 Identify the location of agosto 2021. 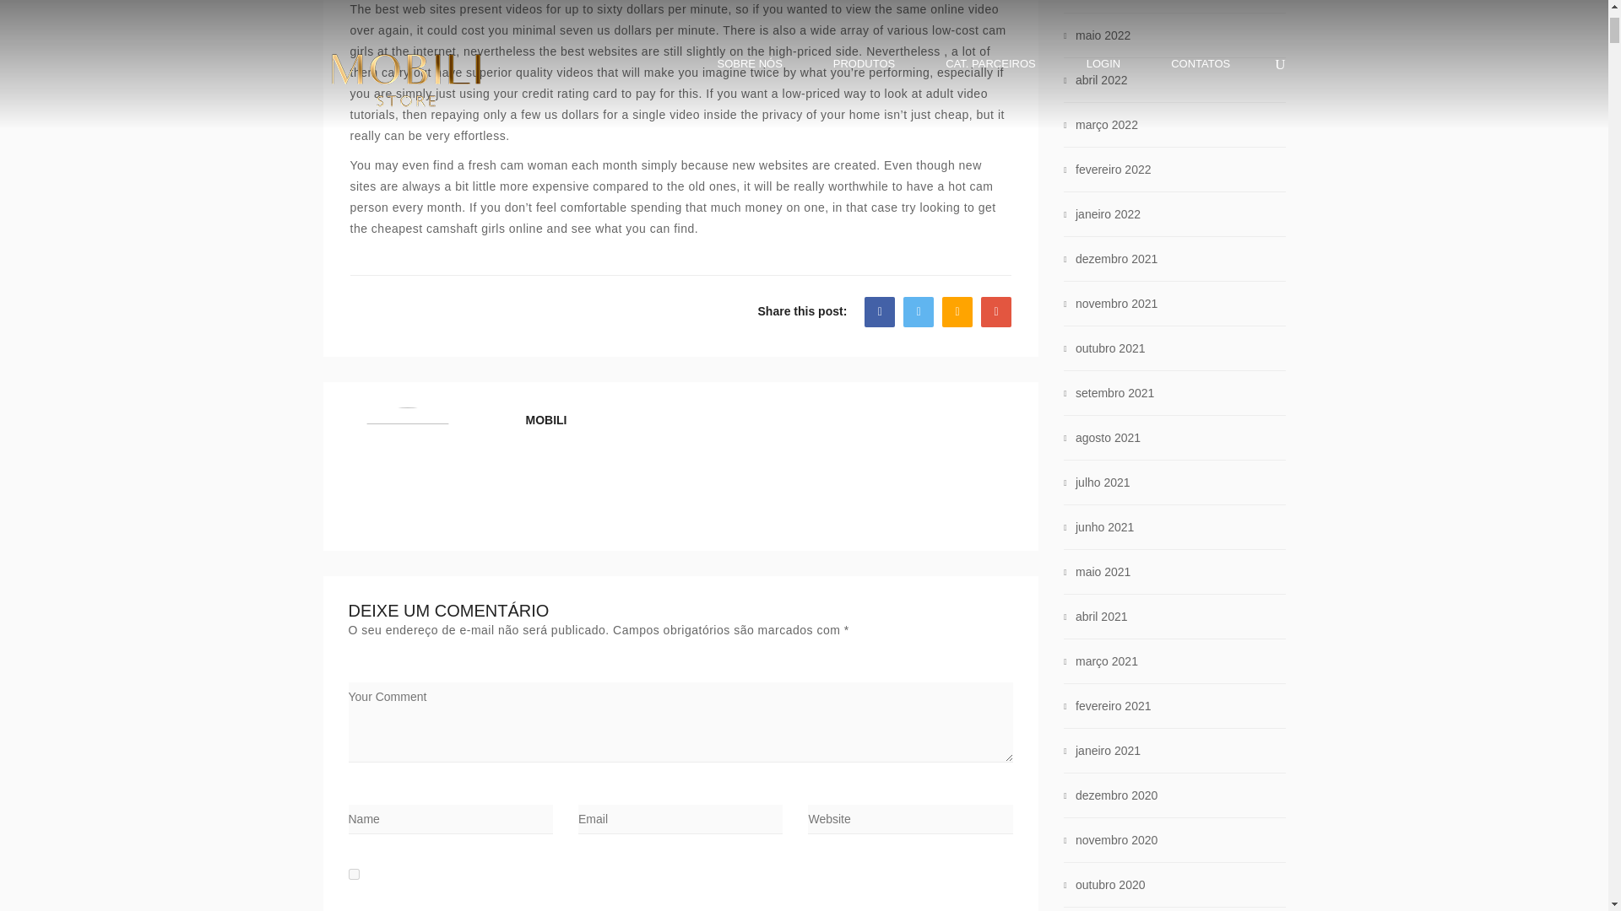
(1108, 437).